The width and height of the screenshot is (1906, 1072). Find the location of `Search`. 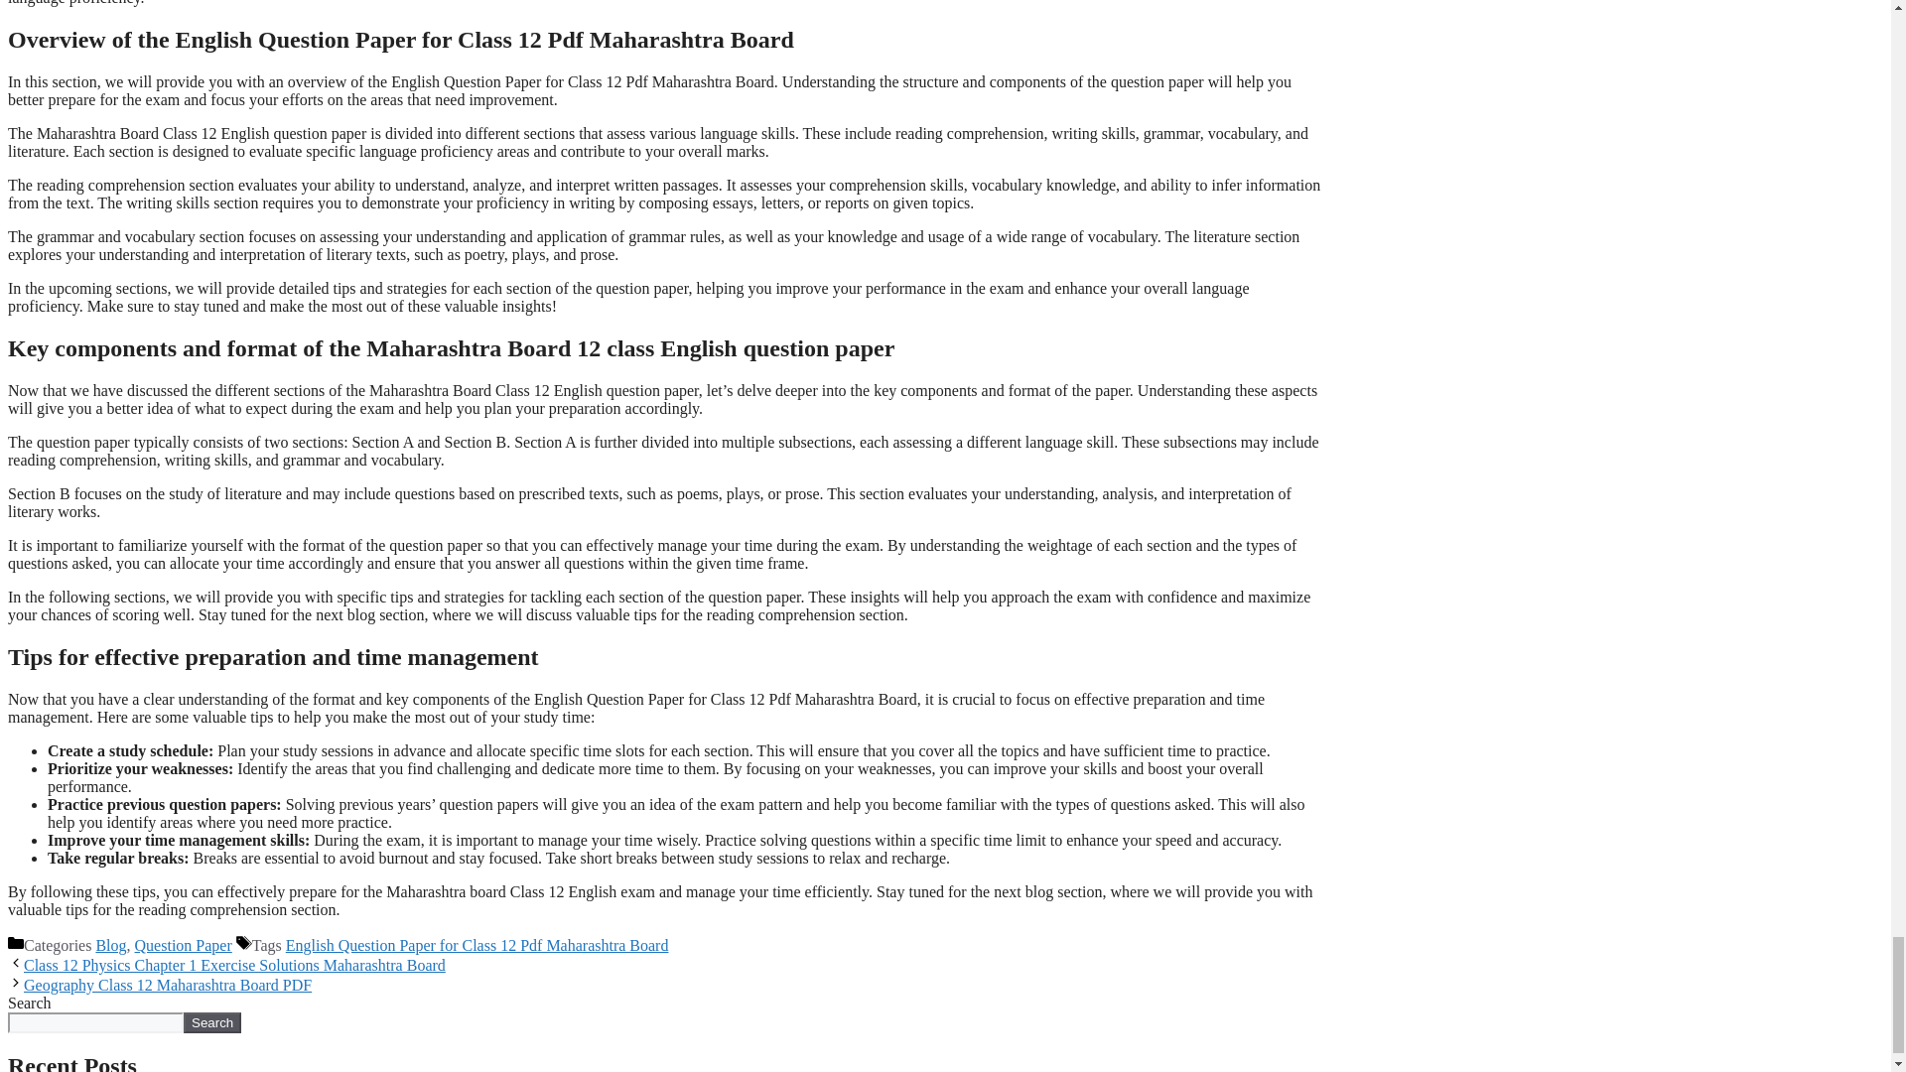

Search is located at coordinates (212, 1022).